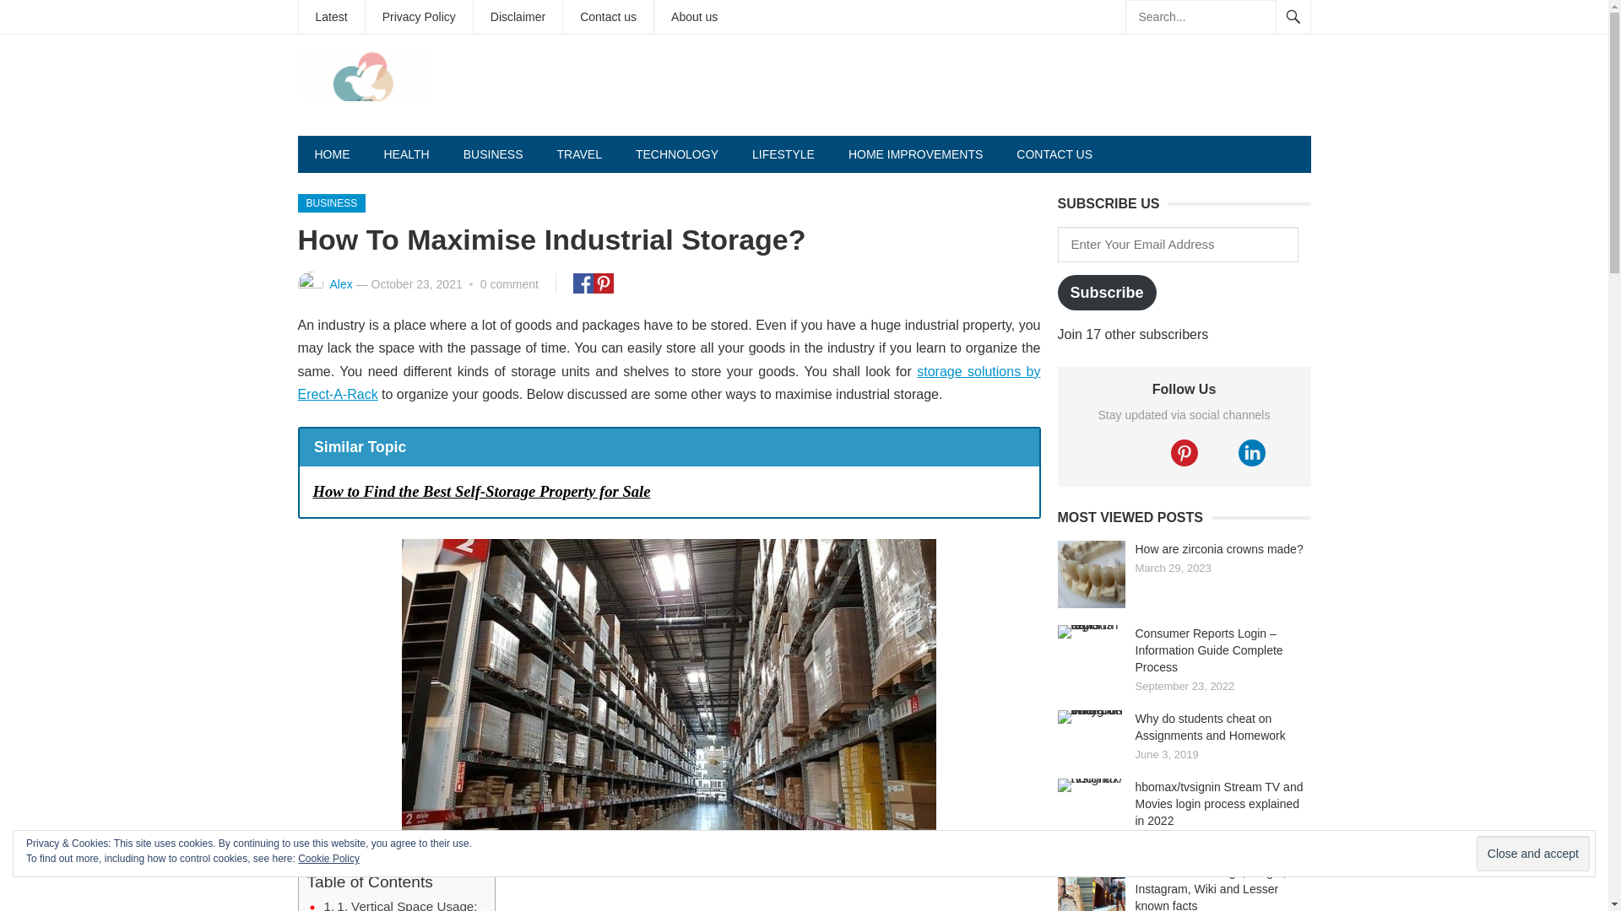 The width and height of the screenshot is (1621, 911). Describe the element at coordinates (331, 202) in the screenshot. I see `BUSINESS` at that location.